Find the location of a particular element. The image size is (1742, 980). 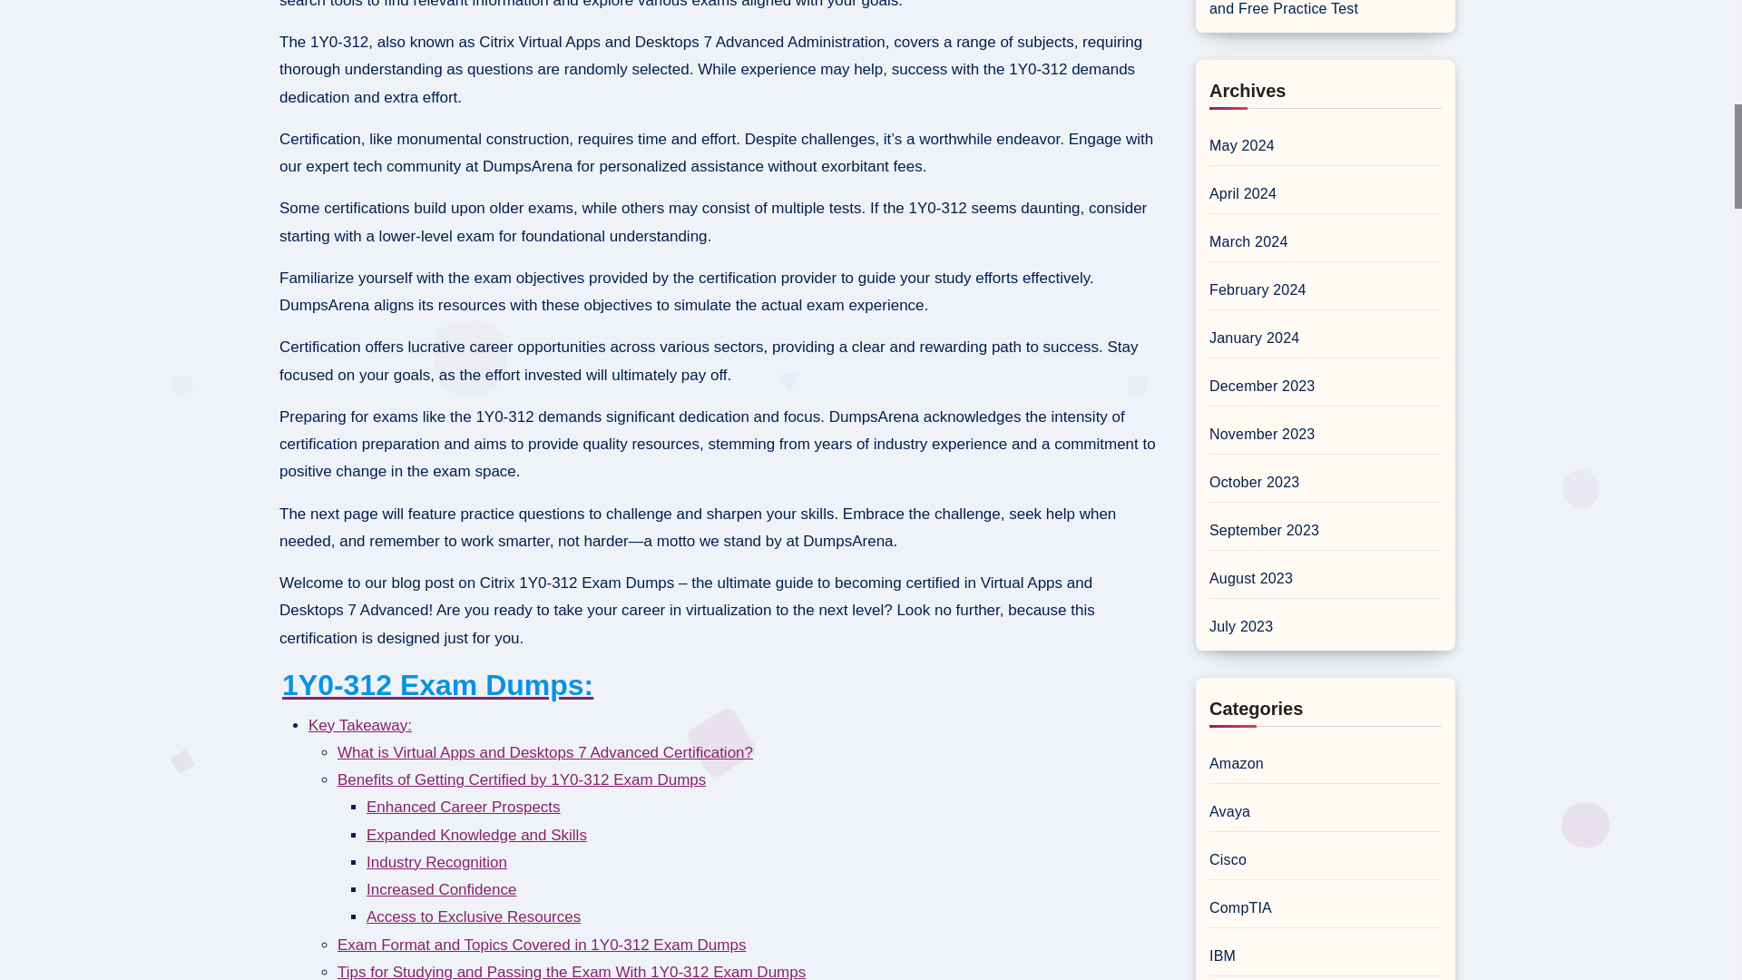

Expanded Knowledge and Skills is located at coordinates (476, 835).